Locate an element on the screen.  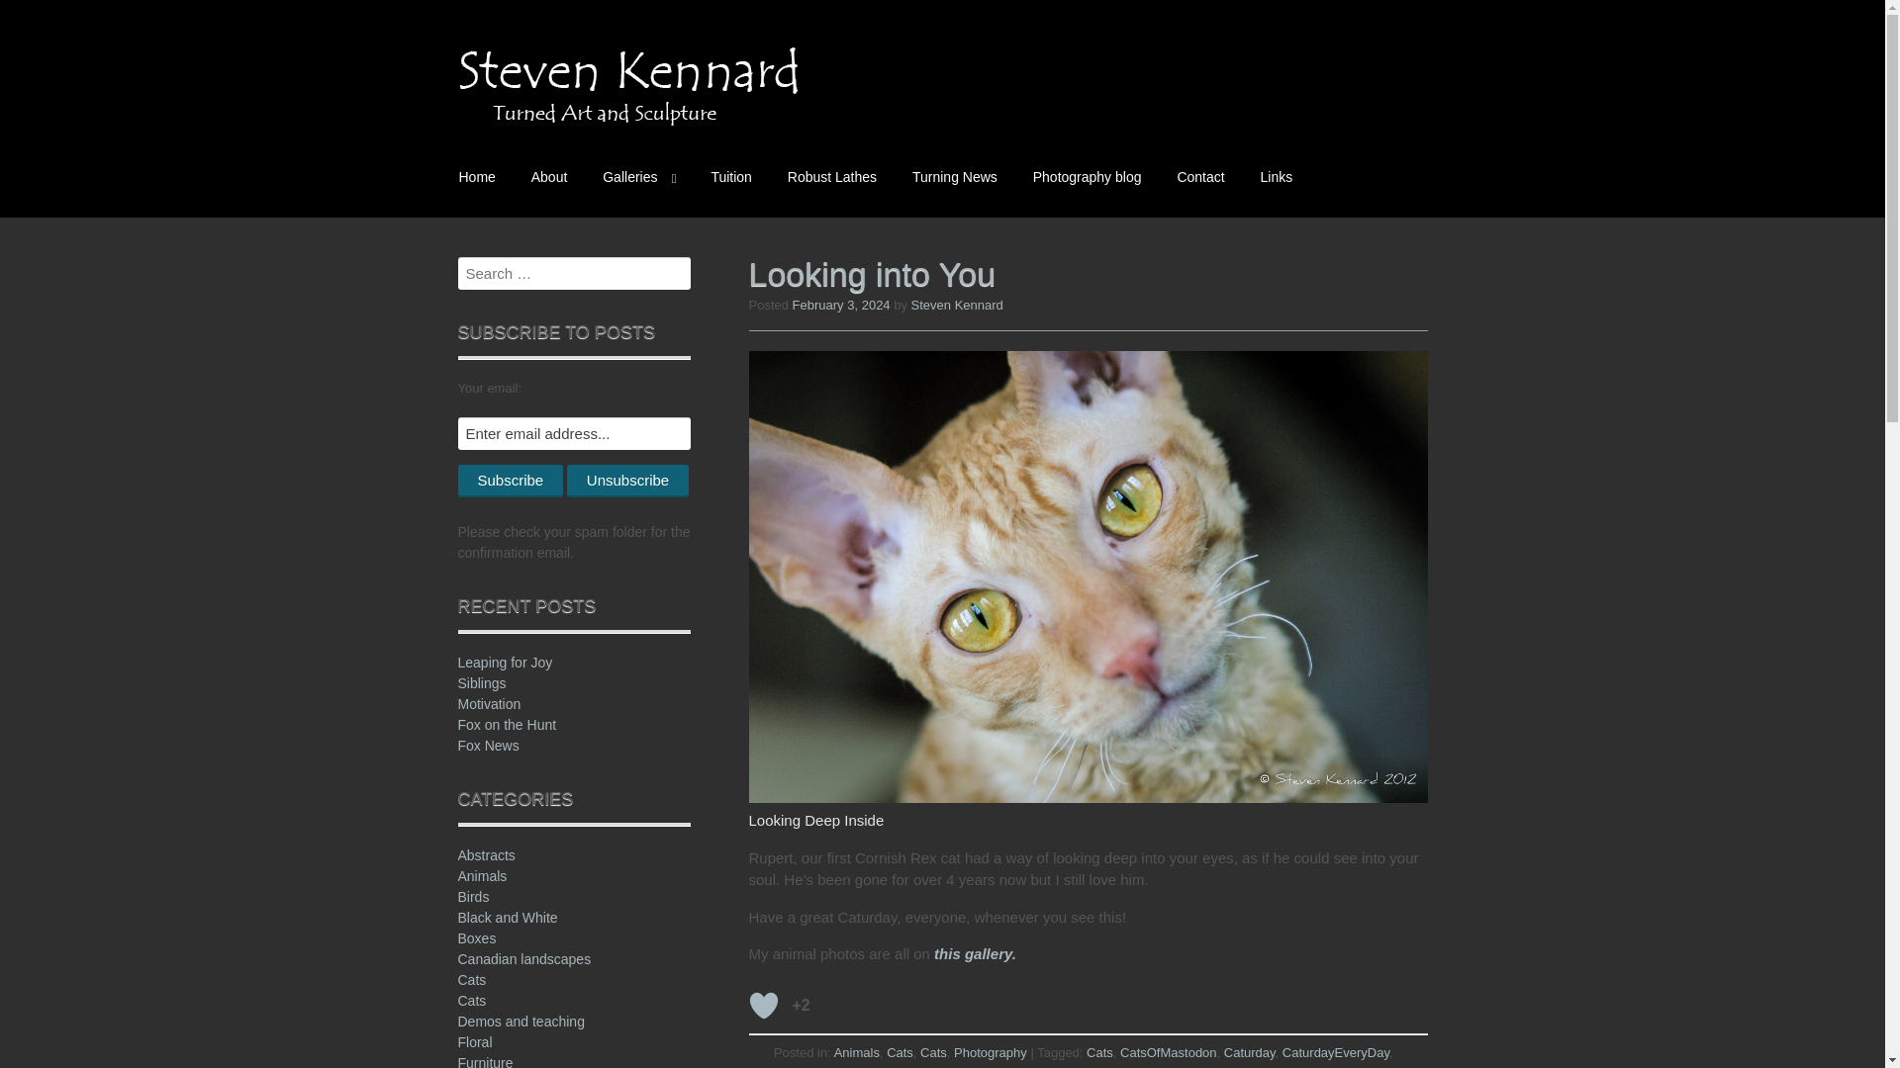
Caturday is located at coordinates (1249, 1052).